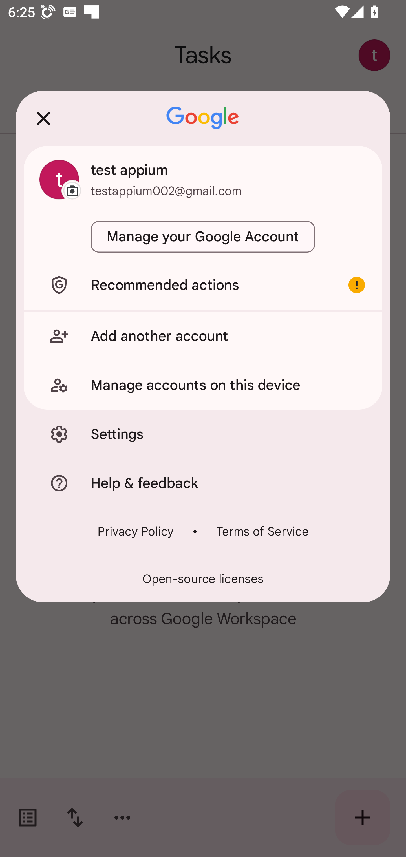  I want to click on Recommended actions Important account alert, so click(203, 285).